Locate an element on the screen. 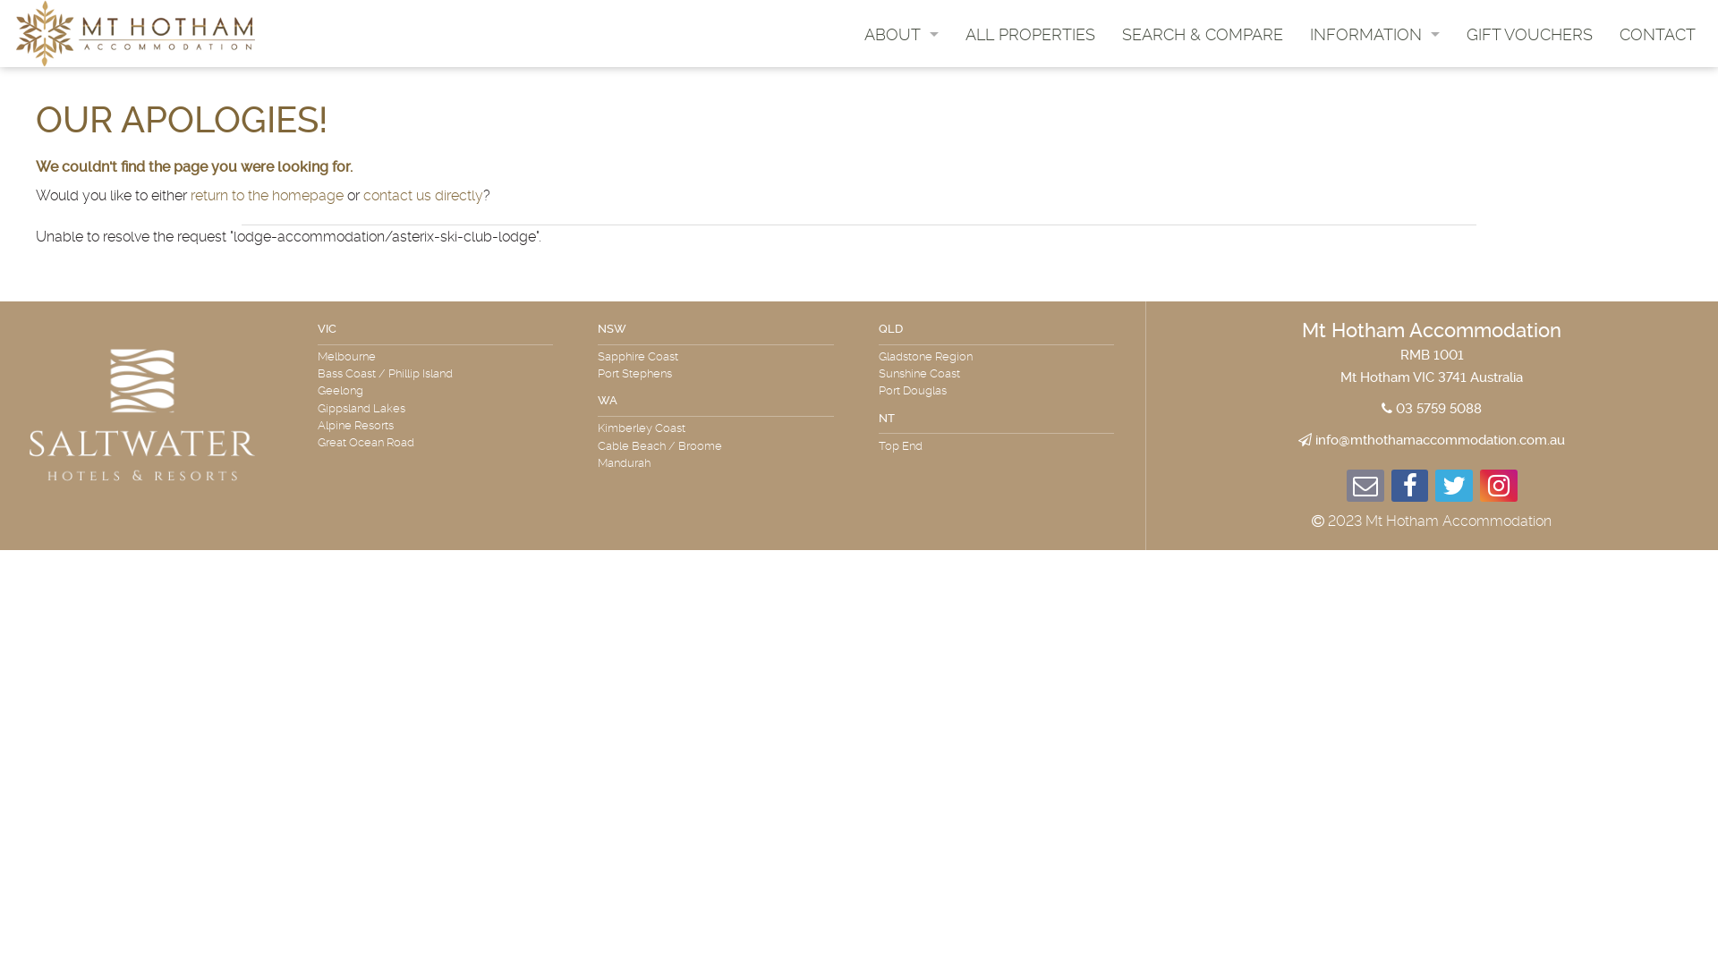 The width and height of the screenshot is (1718, 966). Contact Us is located at coordinates (1365, 490).